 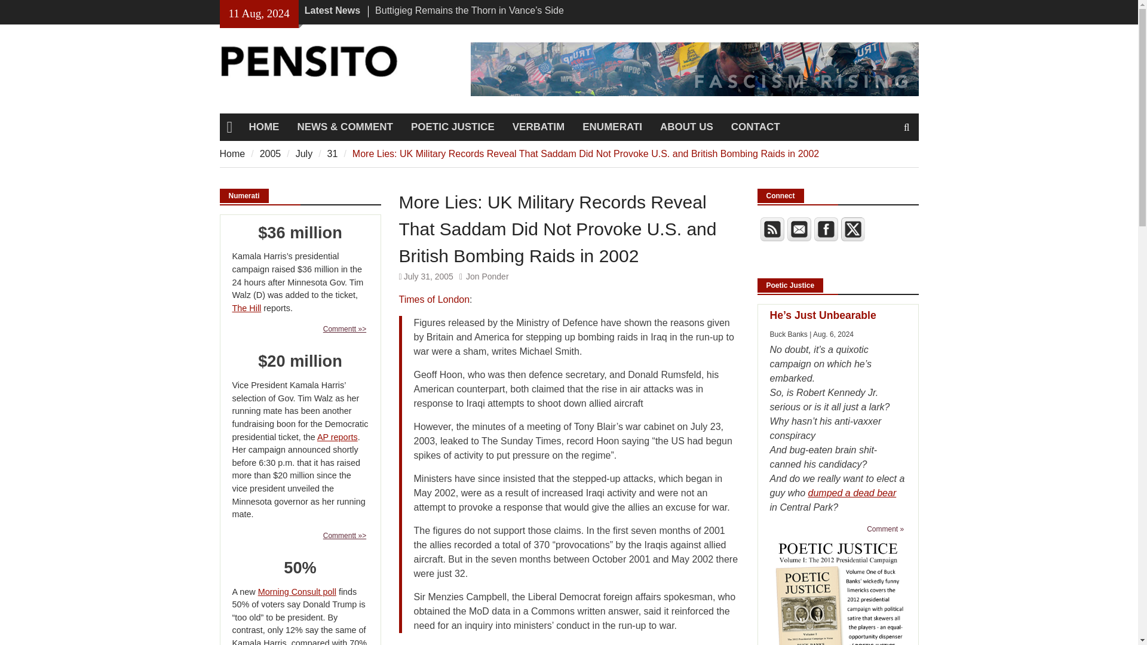 I want to click on July 31, 2005, so click(x=428, y=275).